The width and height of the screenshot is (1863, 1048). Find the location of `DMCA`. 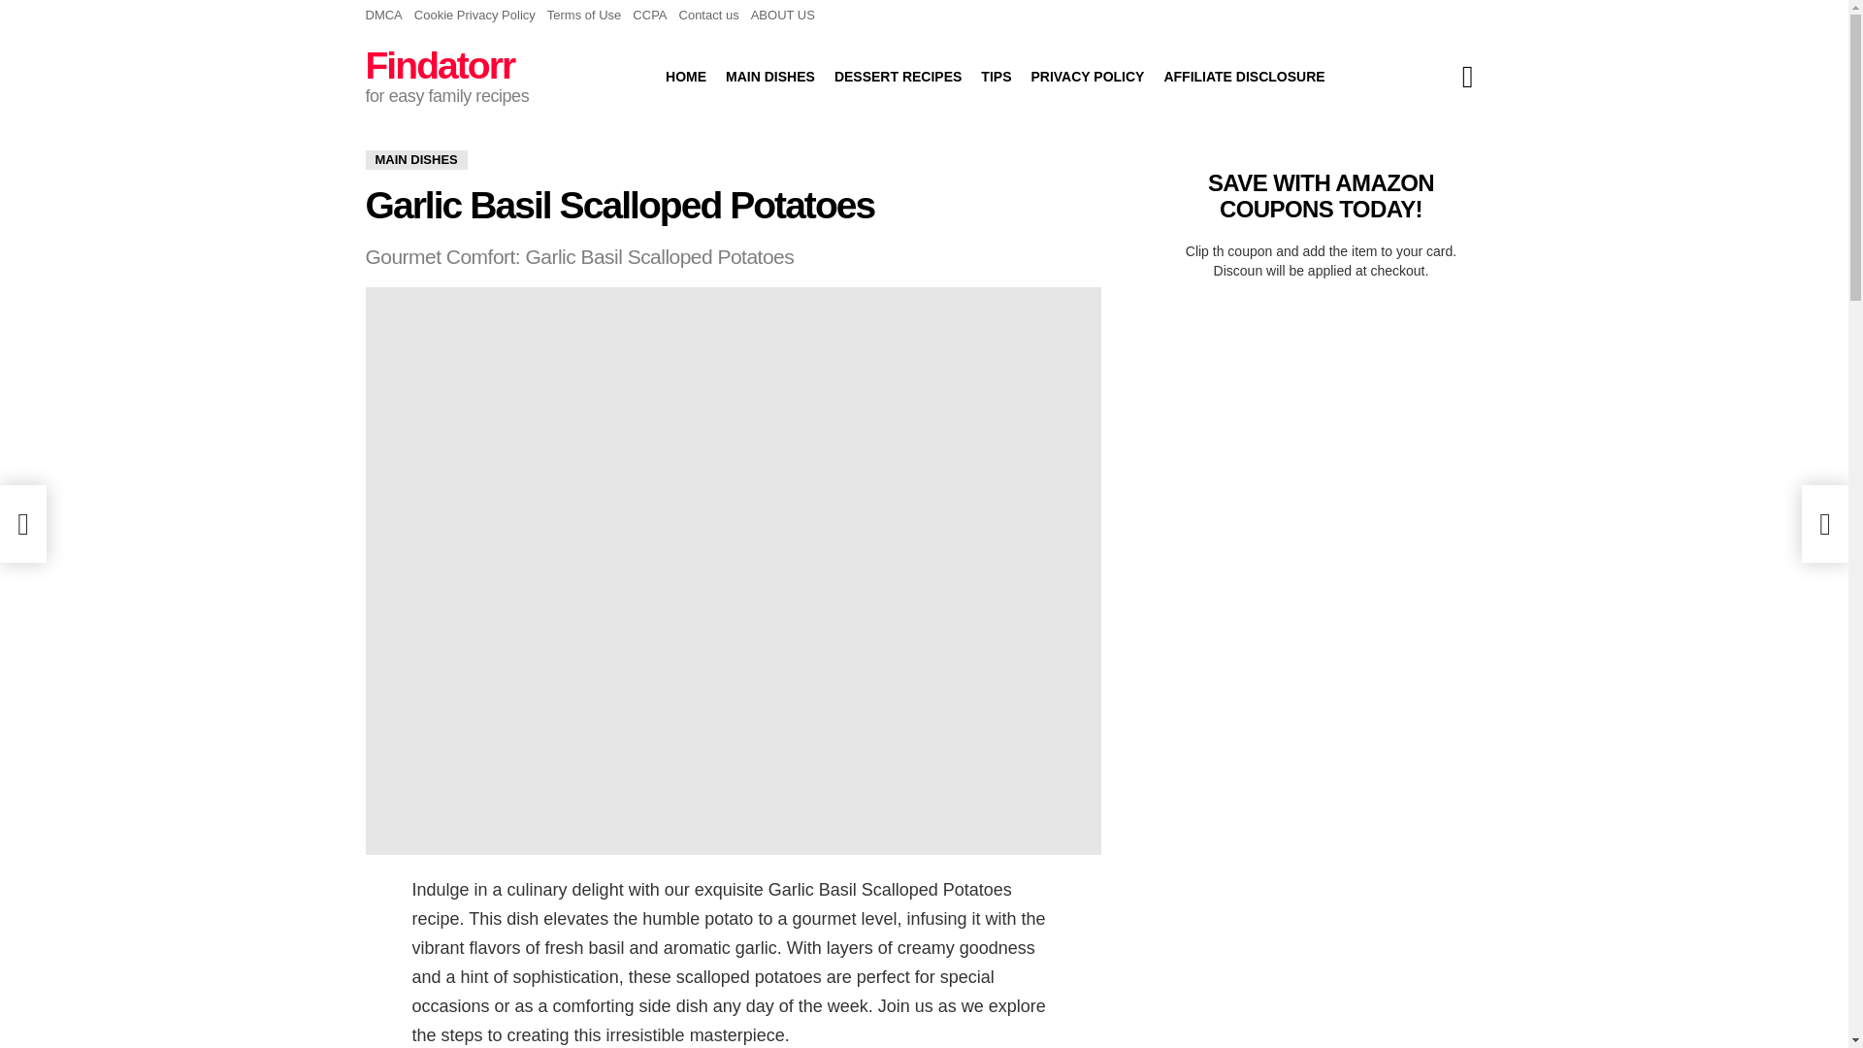

DMCA is located at coordinates (383, 16).